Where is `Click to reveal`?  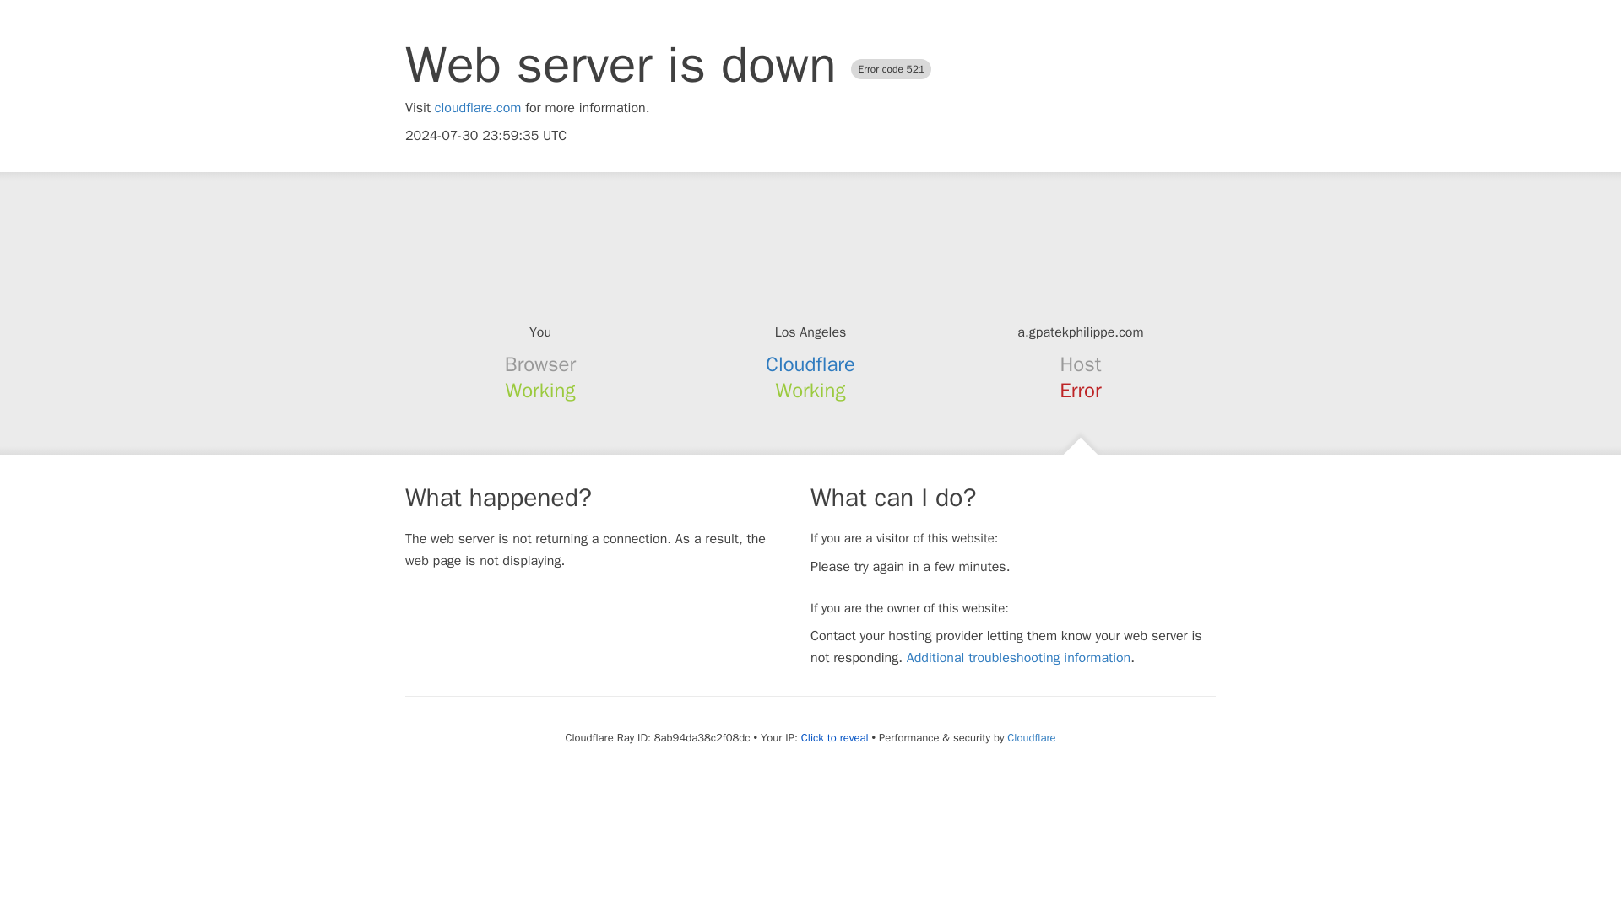 Click to reveal is located at coordinates (834, 738).